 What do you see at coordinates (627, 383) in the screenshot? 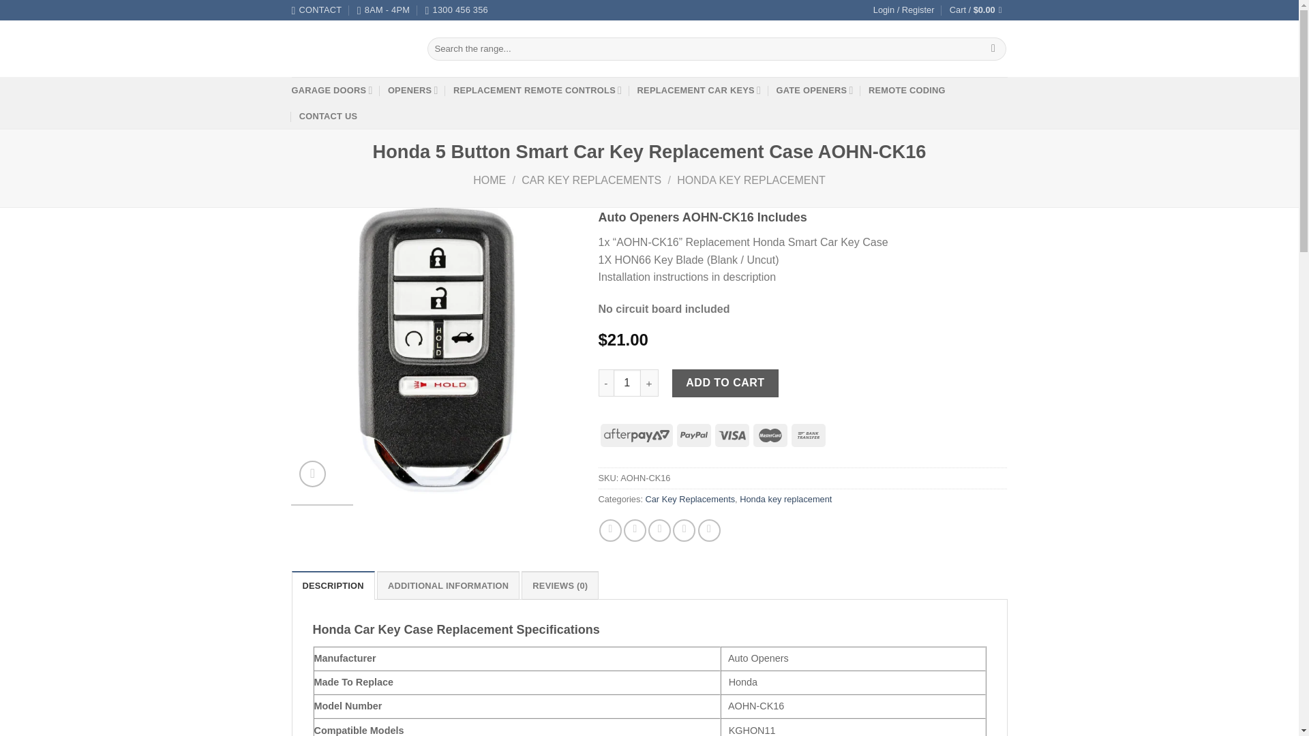
I see `1` at bounding box center [627, 383].